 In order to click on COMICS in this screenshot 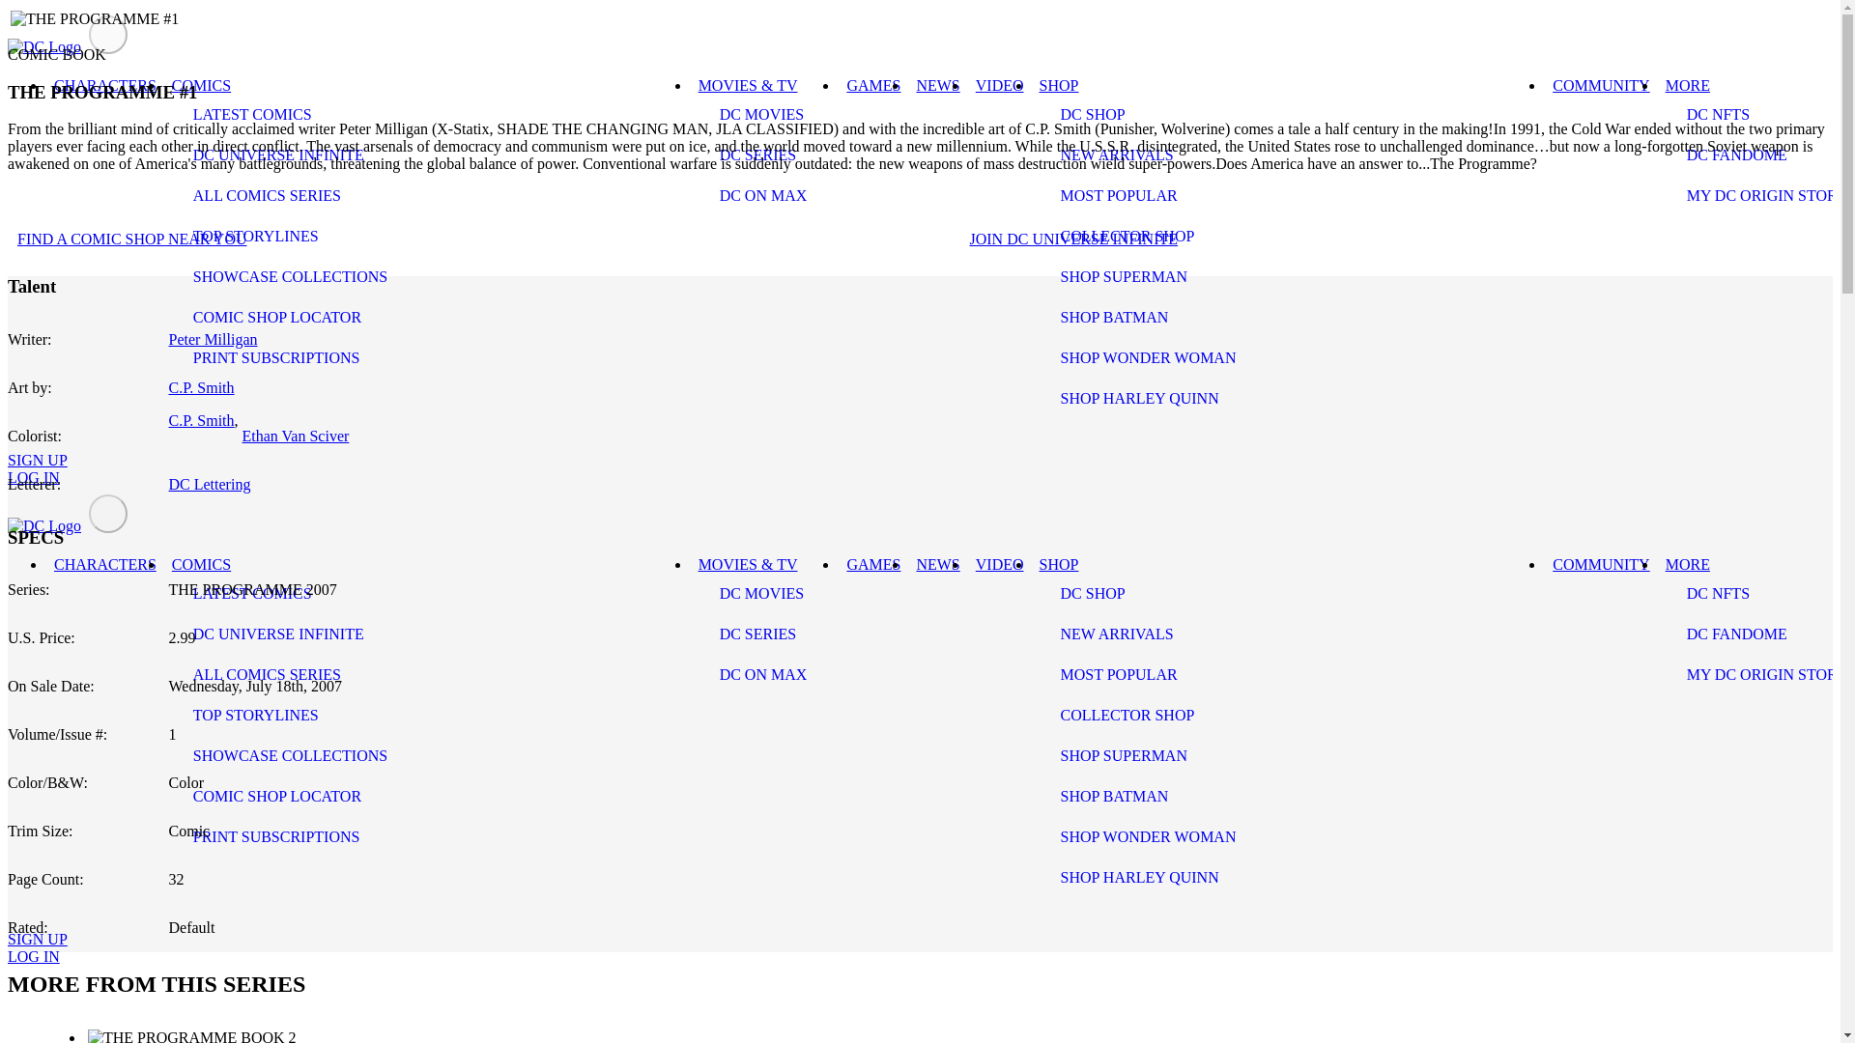, I will do `click(201, 85)`.